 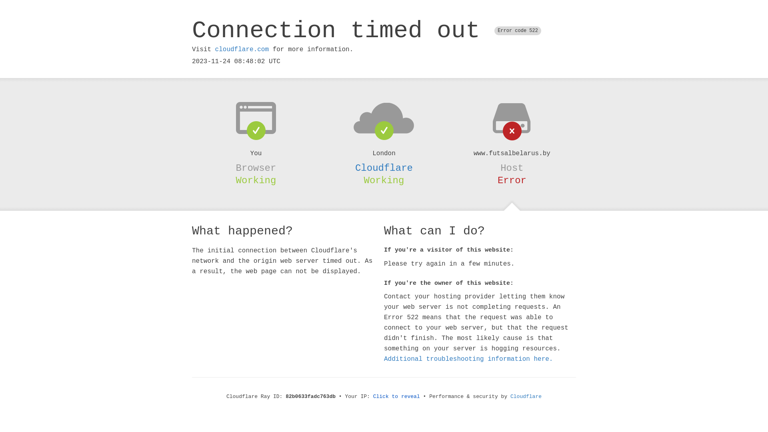 I want to click on Click to reveal, so click(x=397, y=397).